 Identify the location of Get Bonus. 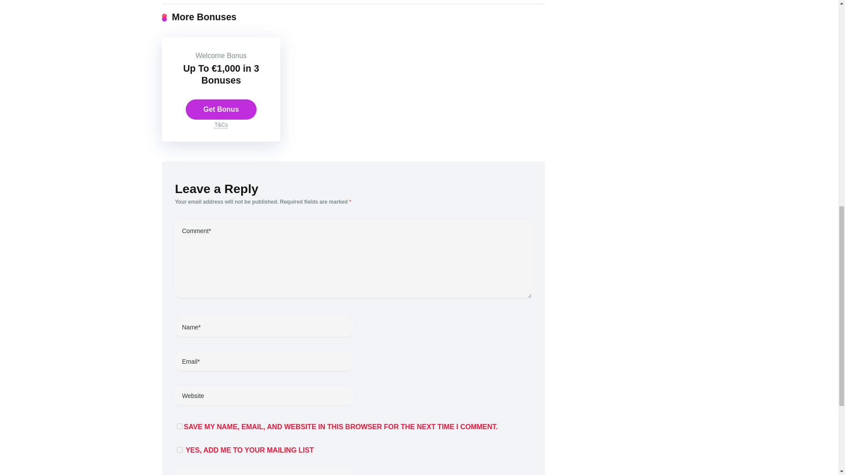
(221, 109).